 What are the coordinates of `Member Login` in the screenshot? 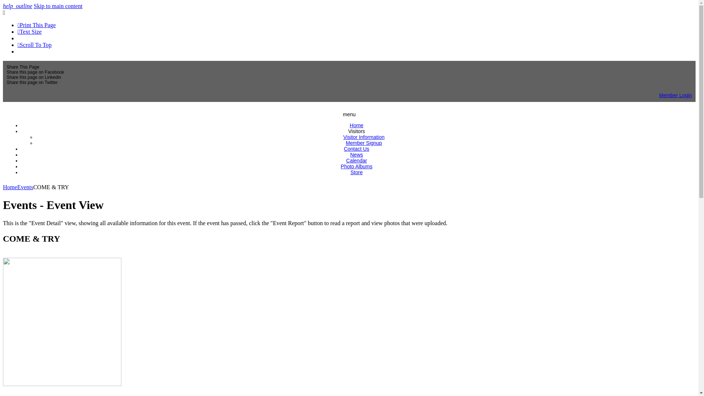 It's located at (676, 95).